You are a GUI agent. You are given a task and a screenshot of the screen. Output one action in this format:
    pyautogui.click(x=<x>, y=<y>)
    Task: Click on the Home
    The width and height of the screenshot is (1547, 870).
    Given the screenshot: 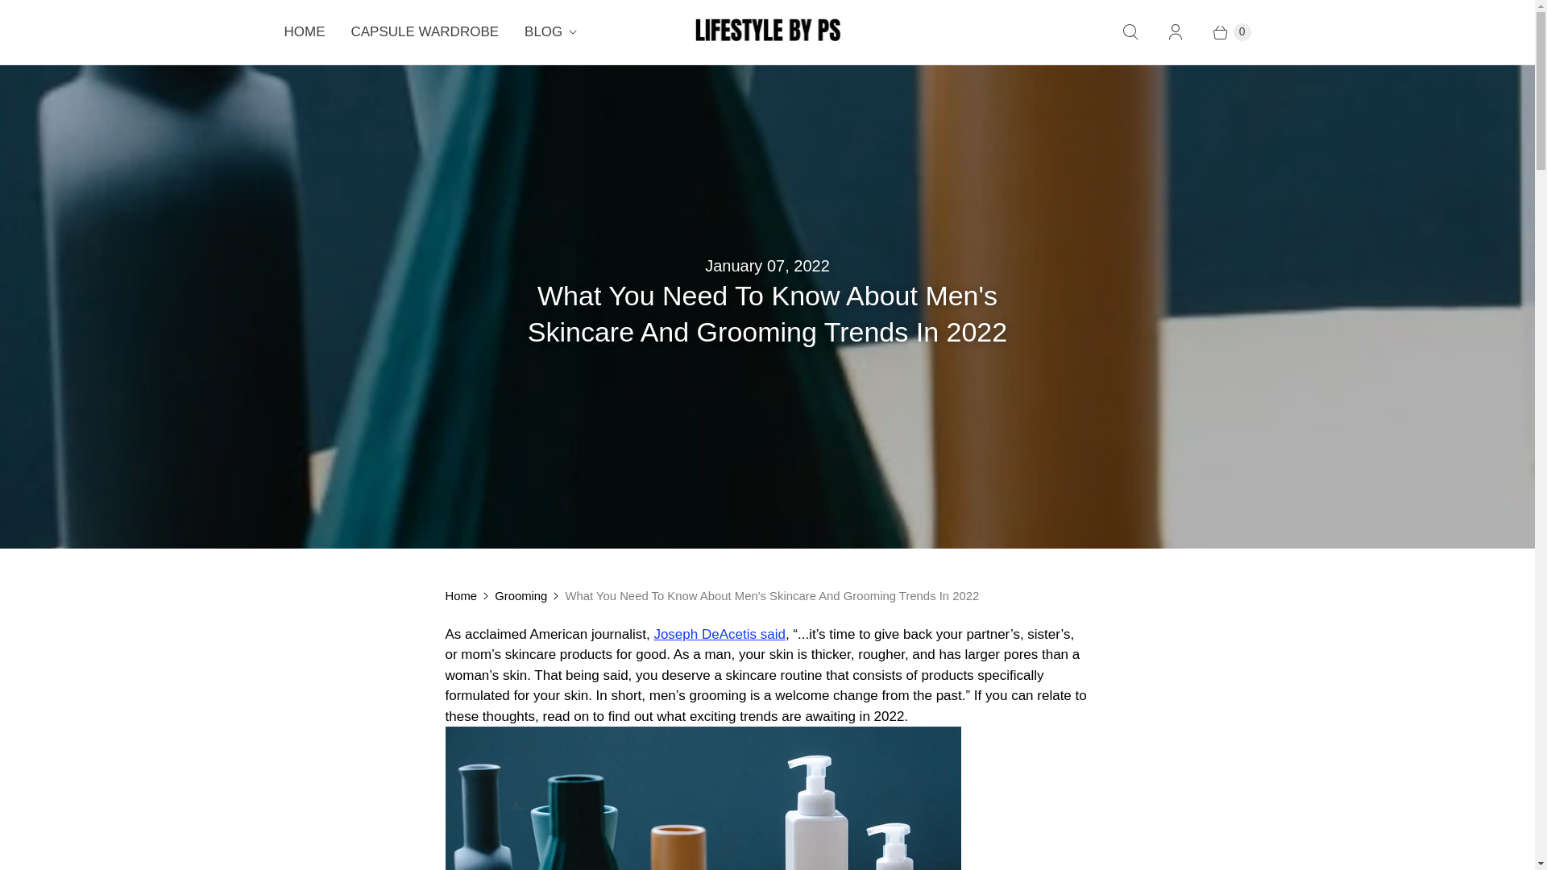 What is the action you would take?
    pyautogui.click(x=461, y=594)
    